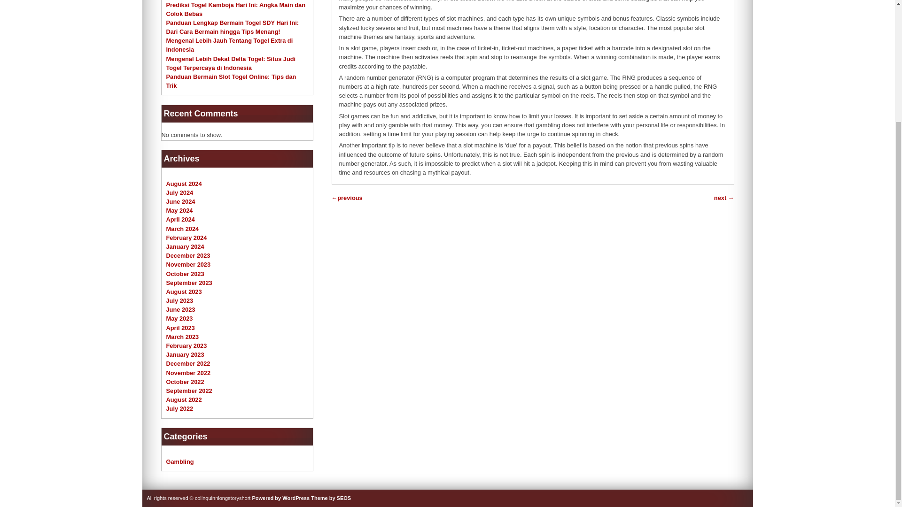  Describe the element at coordinates (179, 318) in the screenshot. I see `May 2023` at that location.